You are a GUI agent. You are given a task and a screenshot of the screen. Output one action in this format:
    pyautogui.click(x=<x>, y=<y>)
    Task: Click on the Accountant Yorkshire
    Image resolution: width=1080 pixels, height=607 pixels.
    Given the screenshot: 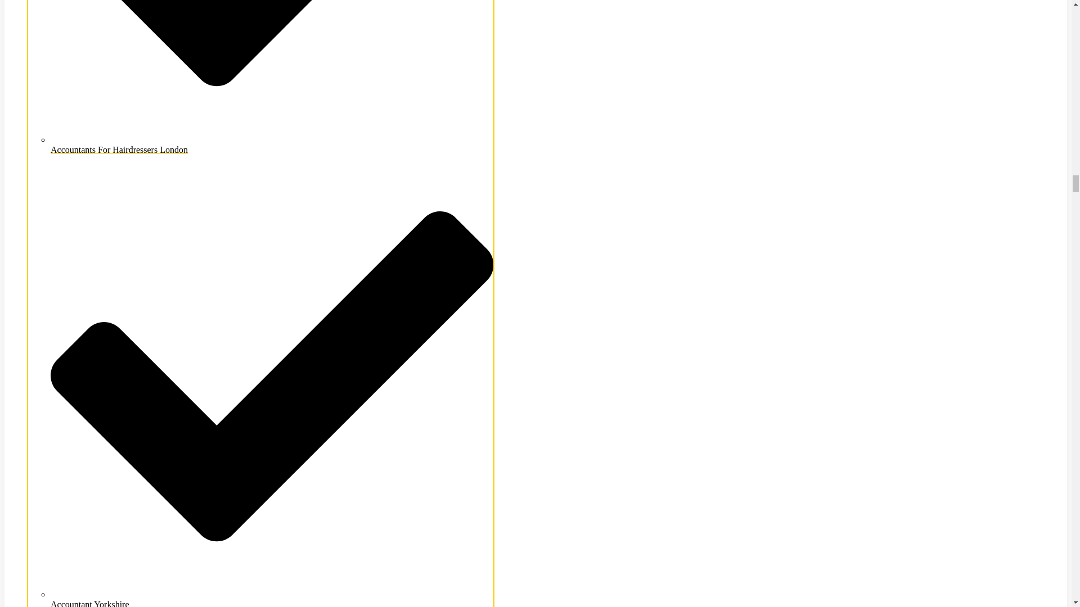 What is the action you would take?
    pyautogui.click(x=272, y=598)
    